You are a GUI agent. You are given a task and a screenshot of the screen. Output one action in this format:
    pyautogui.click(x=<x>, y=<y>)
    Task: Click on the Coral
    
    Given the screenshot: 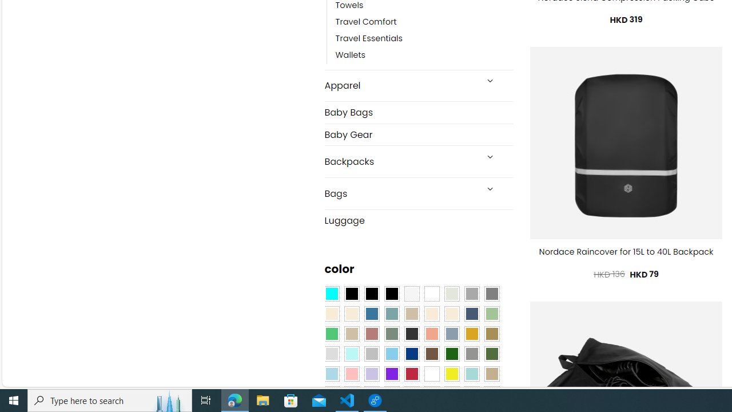 What is the action you would take?
    pyautogui.click(x=432, y=334)
    